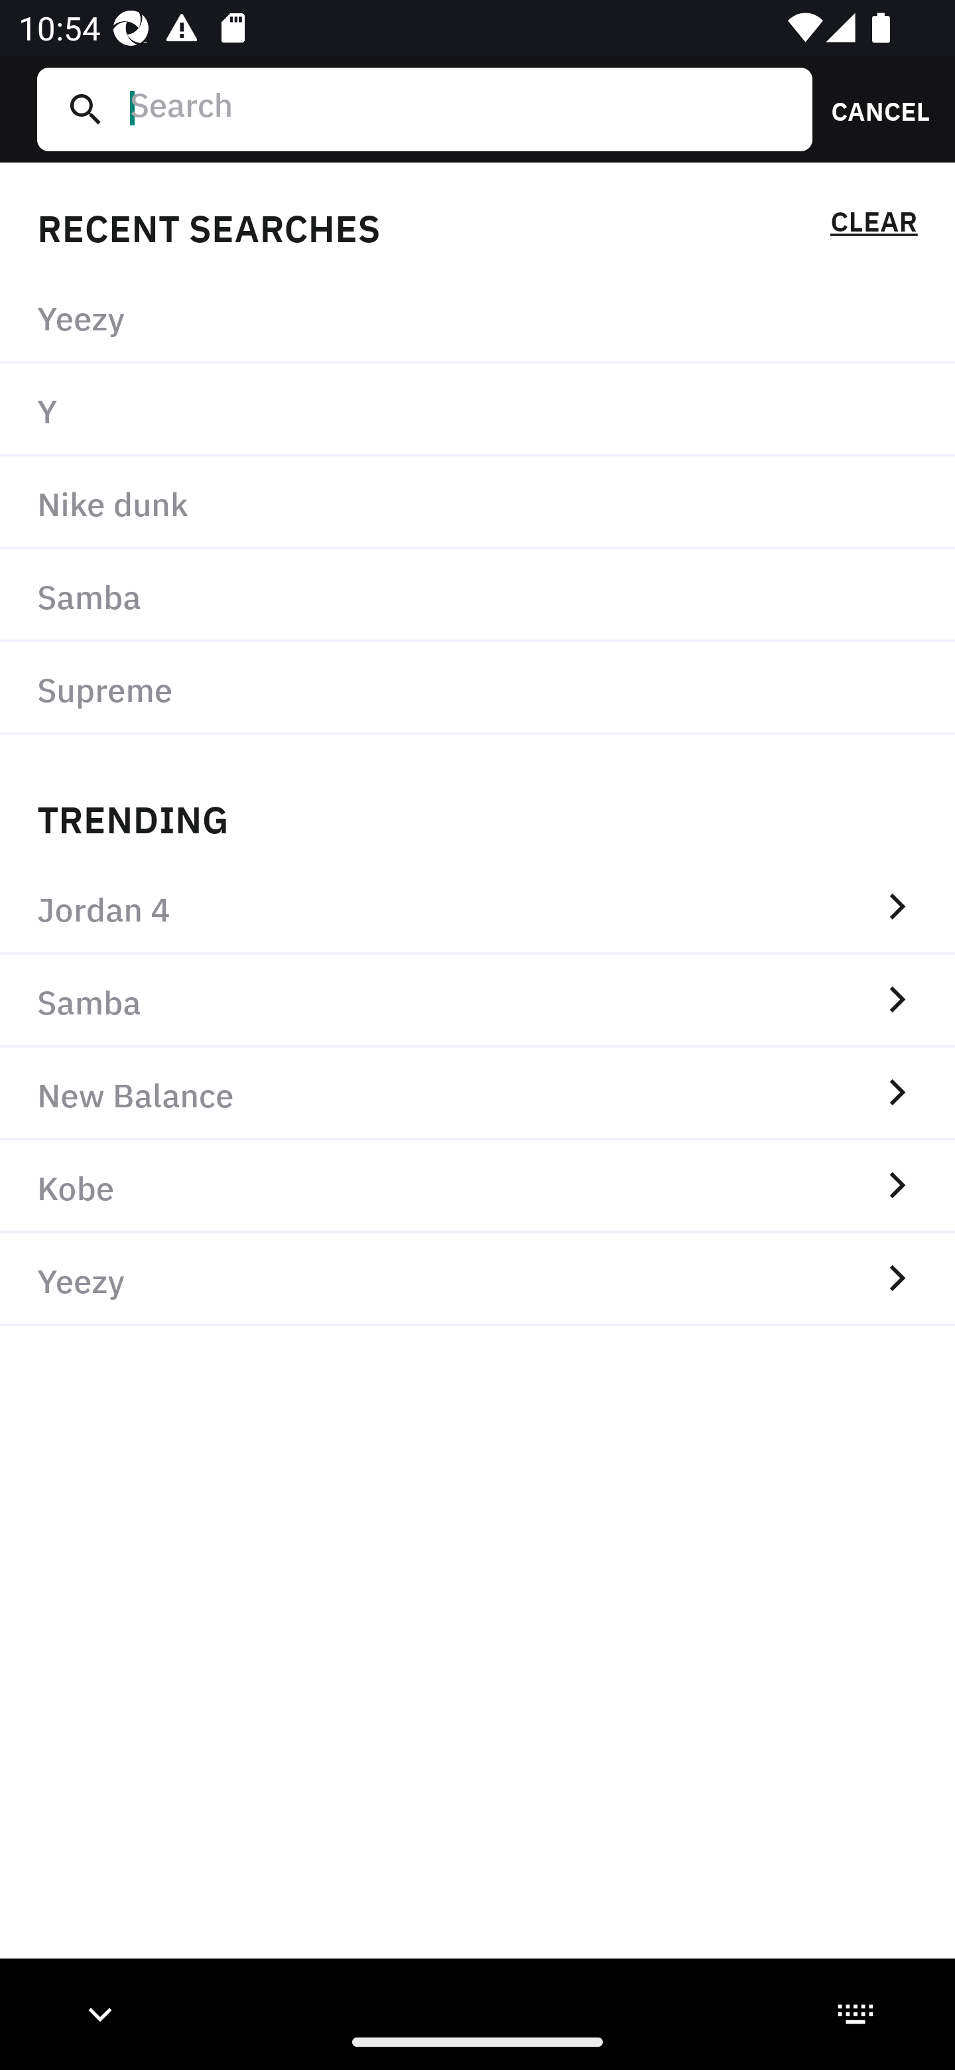  I want to click on Samba , so click(477, 1000).